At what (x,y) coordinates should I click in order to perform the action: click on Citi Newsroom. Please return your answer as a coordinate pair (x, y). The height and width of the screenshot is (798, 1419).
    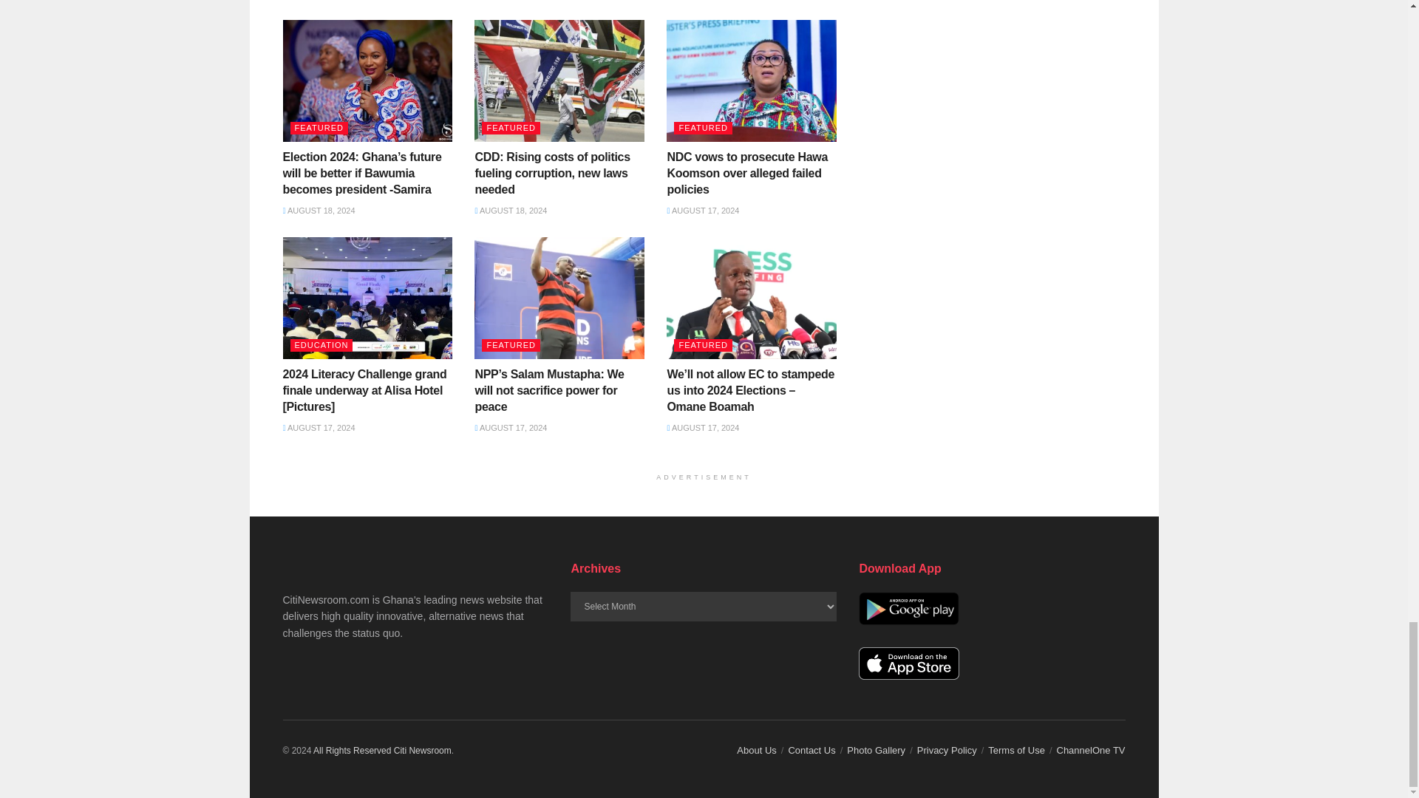
    Looking at the image, I should click on (352, 750).